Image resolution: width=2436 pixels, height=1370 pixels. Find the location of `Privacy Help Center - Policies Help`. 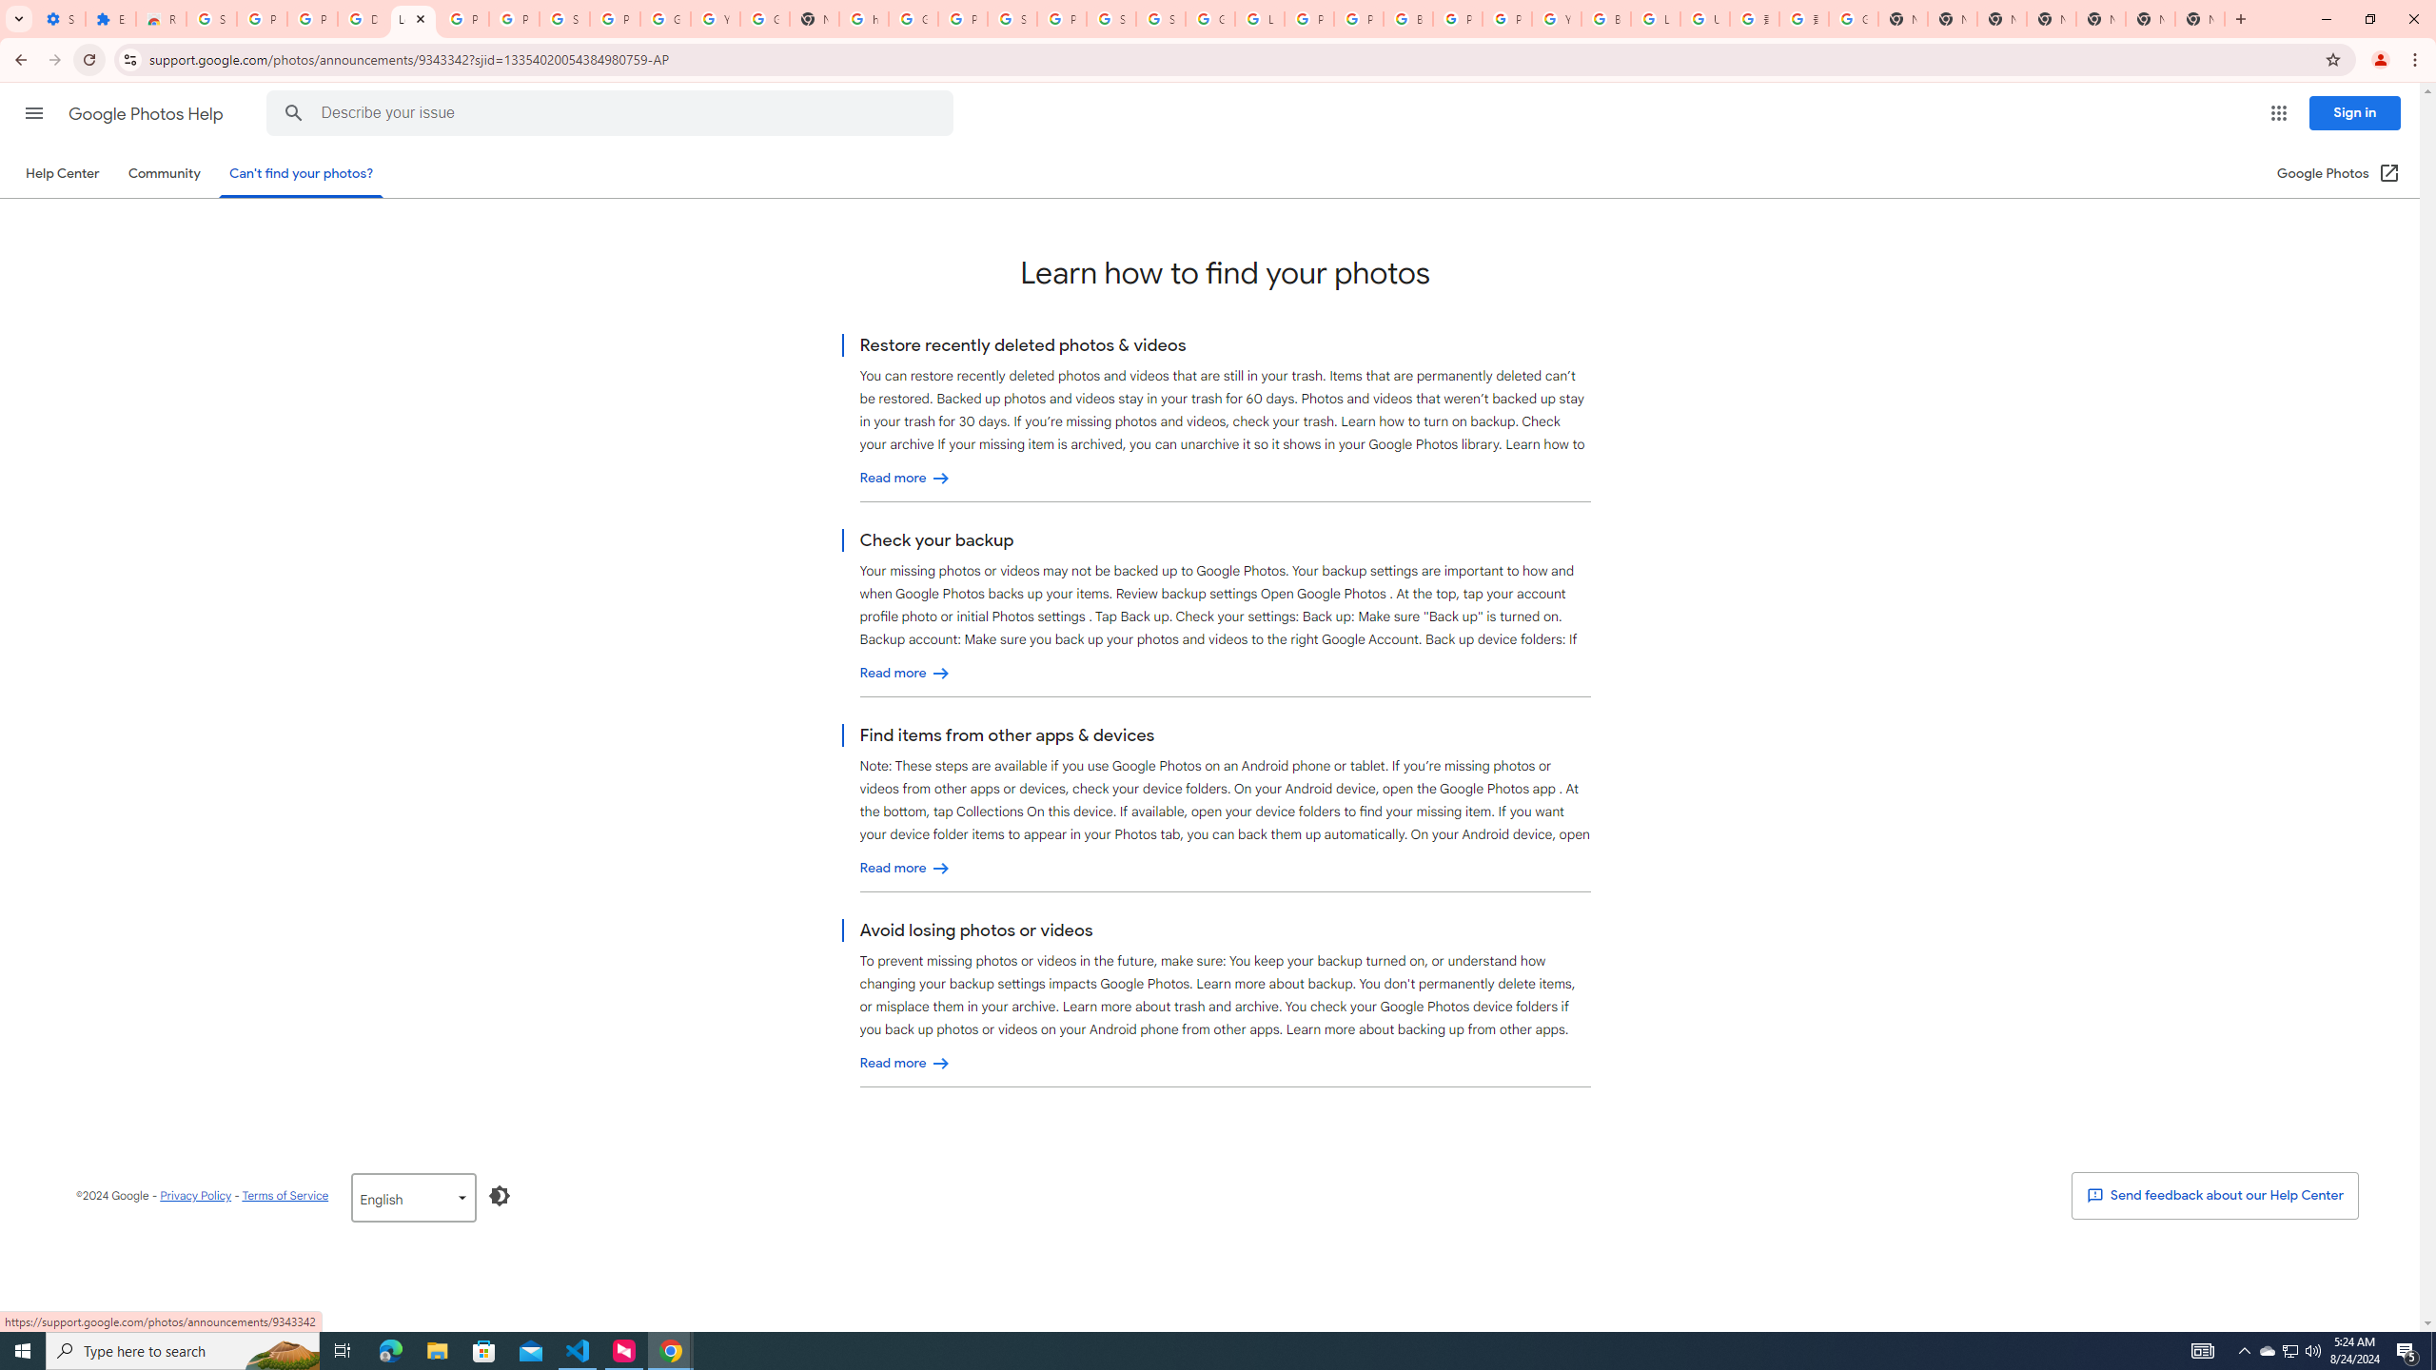

Privacy Help Center - Policies Help is located at coordinates (1357, 19).